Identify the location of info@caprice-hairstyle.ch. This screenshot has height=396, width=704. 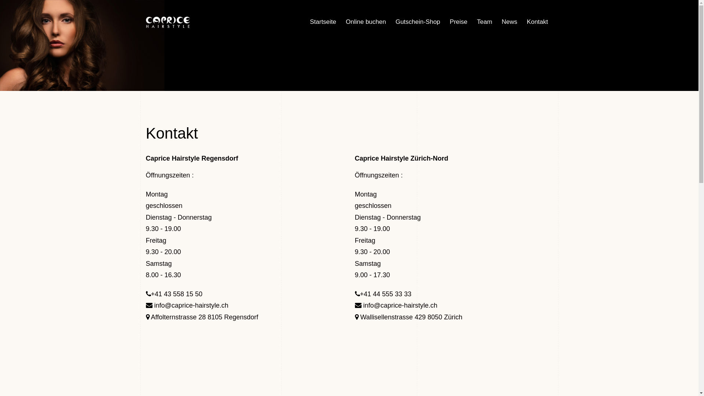
(187, 306).